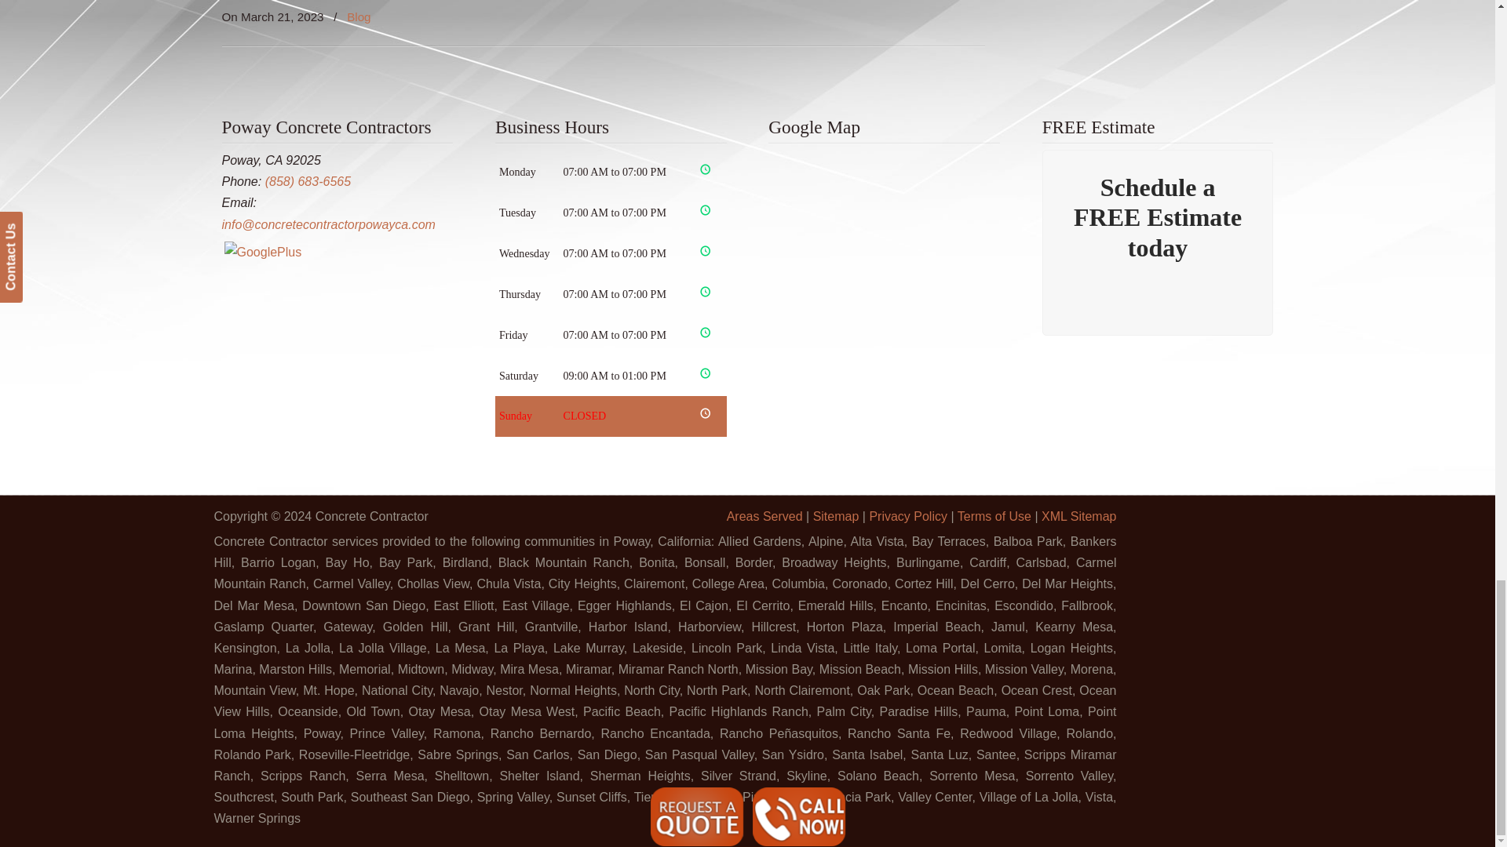  What do you see at coordinates (358, 16) in the screenshot?
I see `Blog` at bounding box center [358, 16].